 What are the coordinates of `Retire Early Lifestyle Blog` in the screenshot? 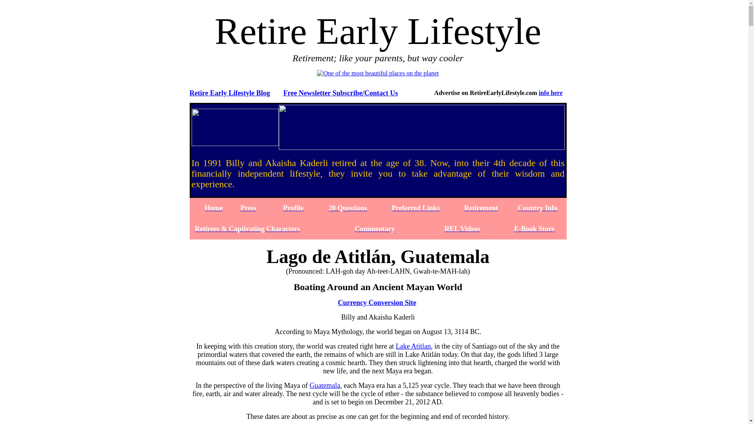 It's located at (229, 93).